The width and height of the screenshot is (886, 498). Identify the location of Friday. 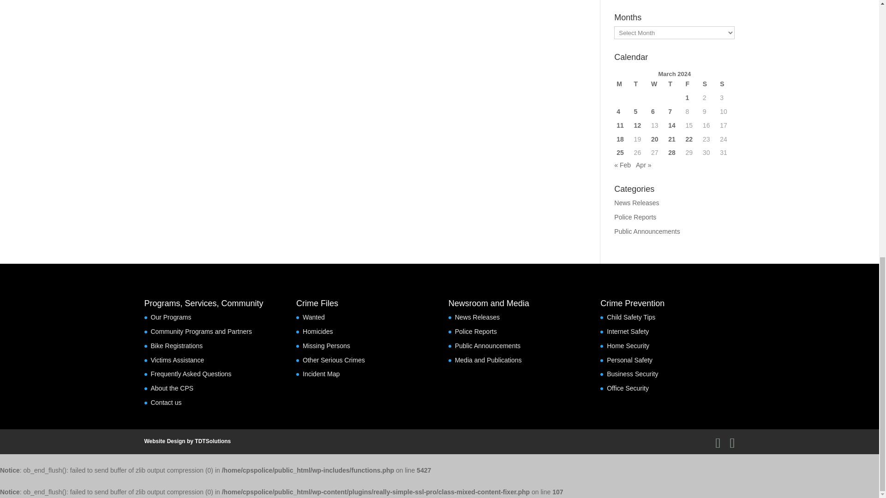
(692, 84).